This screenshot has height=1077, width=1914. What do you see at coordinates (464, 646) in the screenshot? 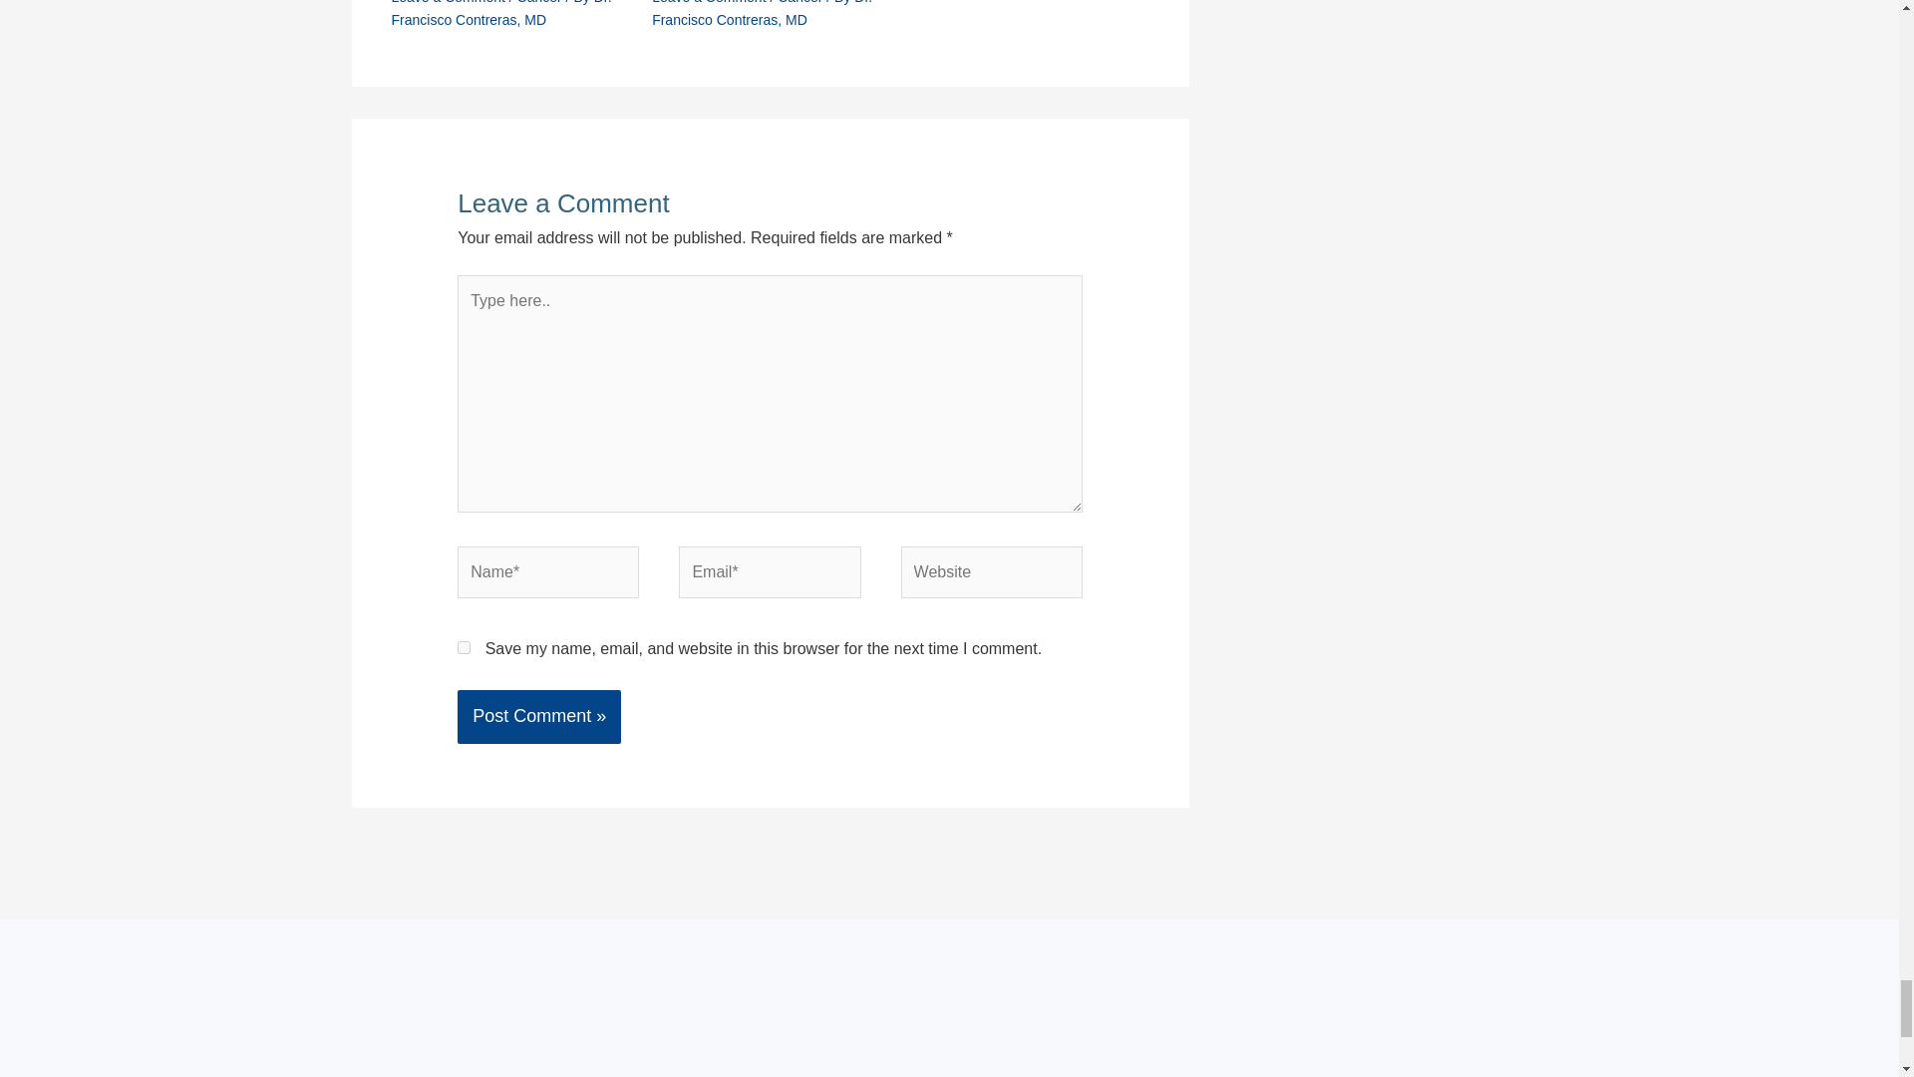
I see `yes` at bounding box center [464, 646].